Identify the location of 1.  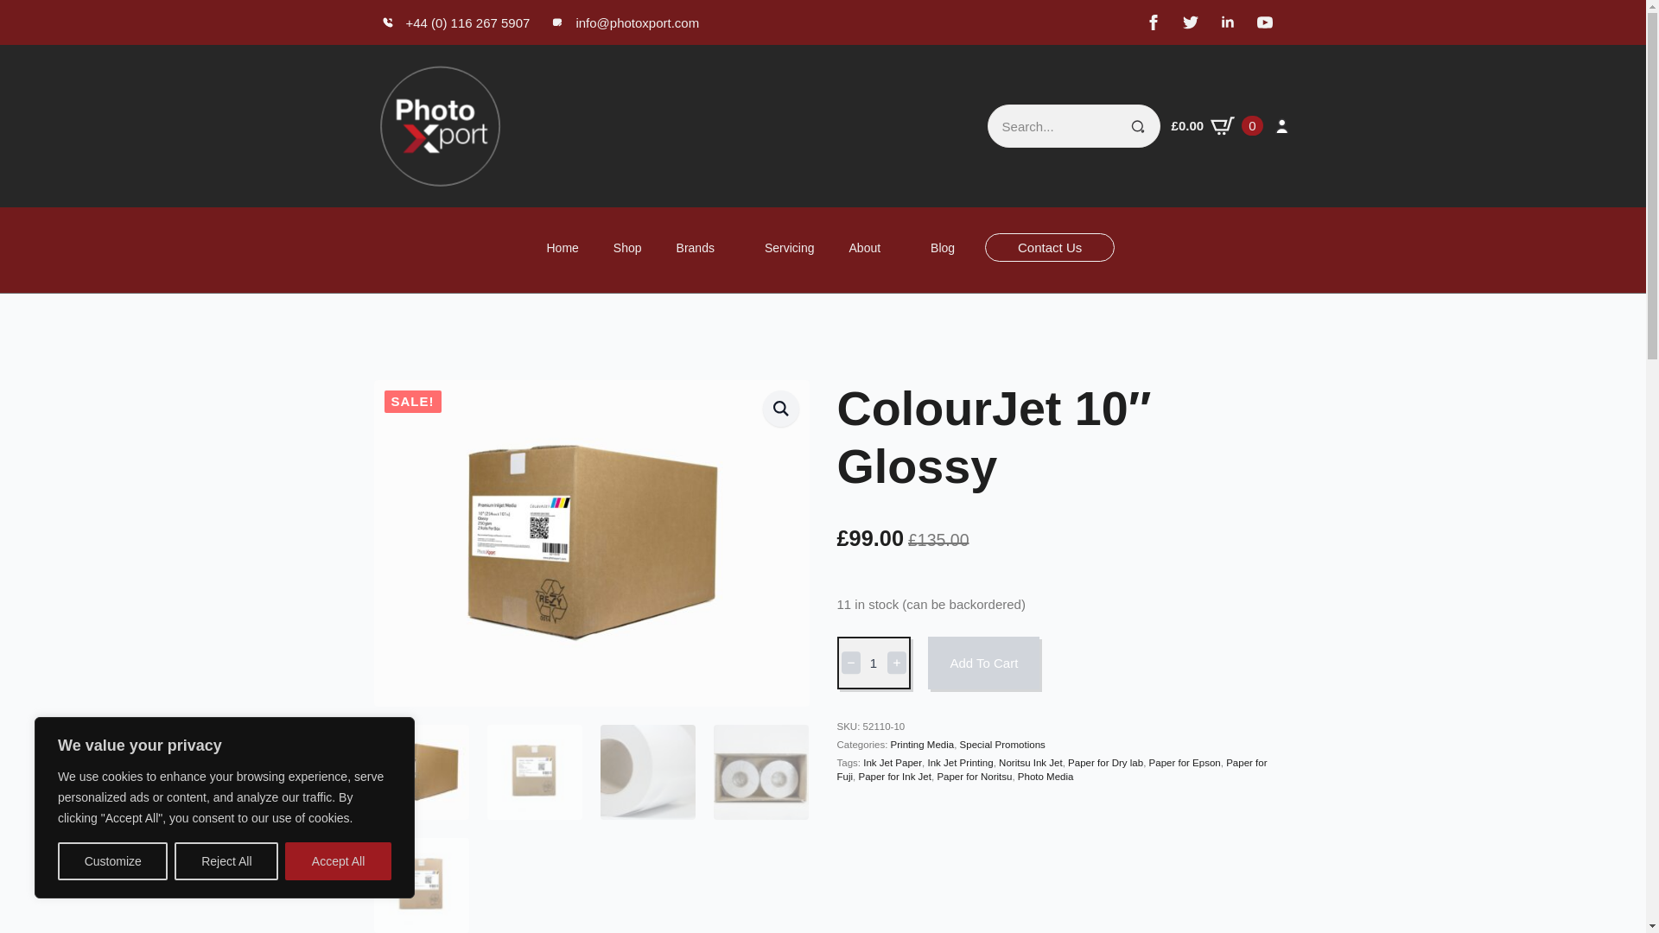
(873, 663).